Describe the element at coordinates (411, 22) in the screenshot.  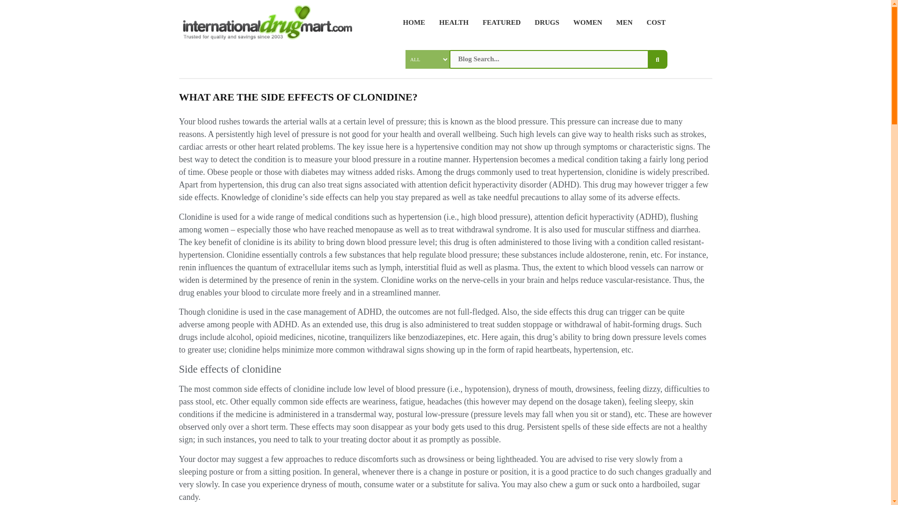
I see `HOME` at that location.